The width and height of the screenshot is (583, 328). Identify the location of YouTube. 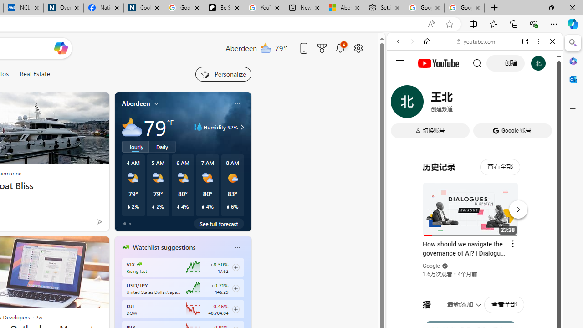
(471, 135).